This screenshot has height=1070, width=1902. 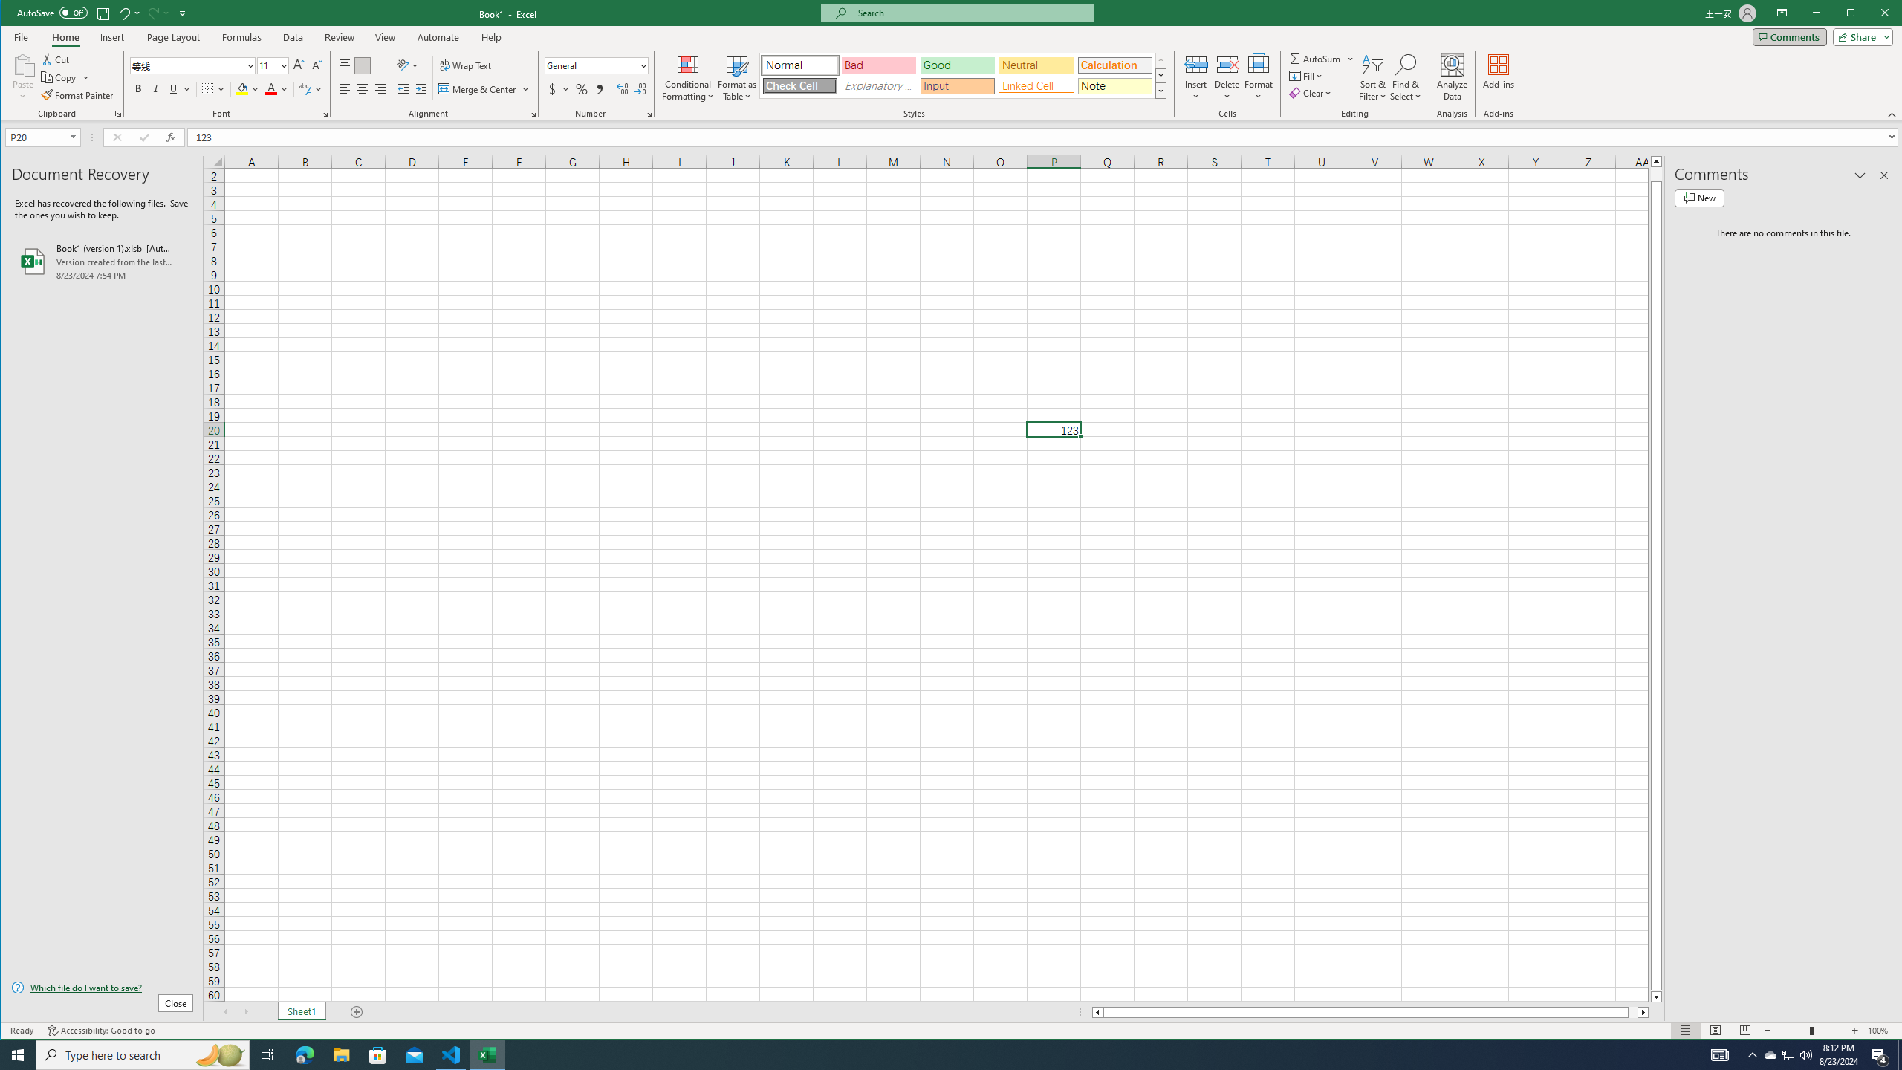 I want to click on Microsoft Store, so click(x=1770, y=1055).